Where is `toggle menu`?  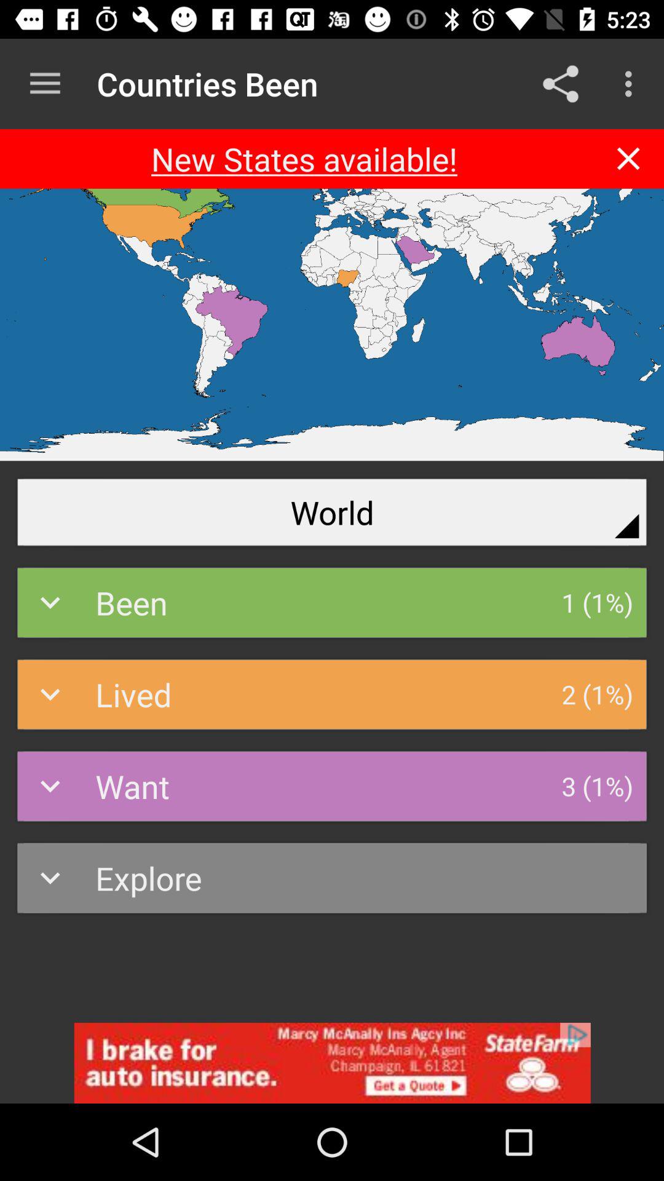 toggle menu is located at coordinates (45, 84).